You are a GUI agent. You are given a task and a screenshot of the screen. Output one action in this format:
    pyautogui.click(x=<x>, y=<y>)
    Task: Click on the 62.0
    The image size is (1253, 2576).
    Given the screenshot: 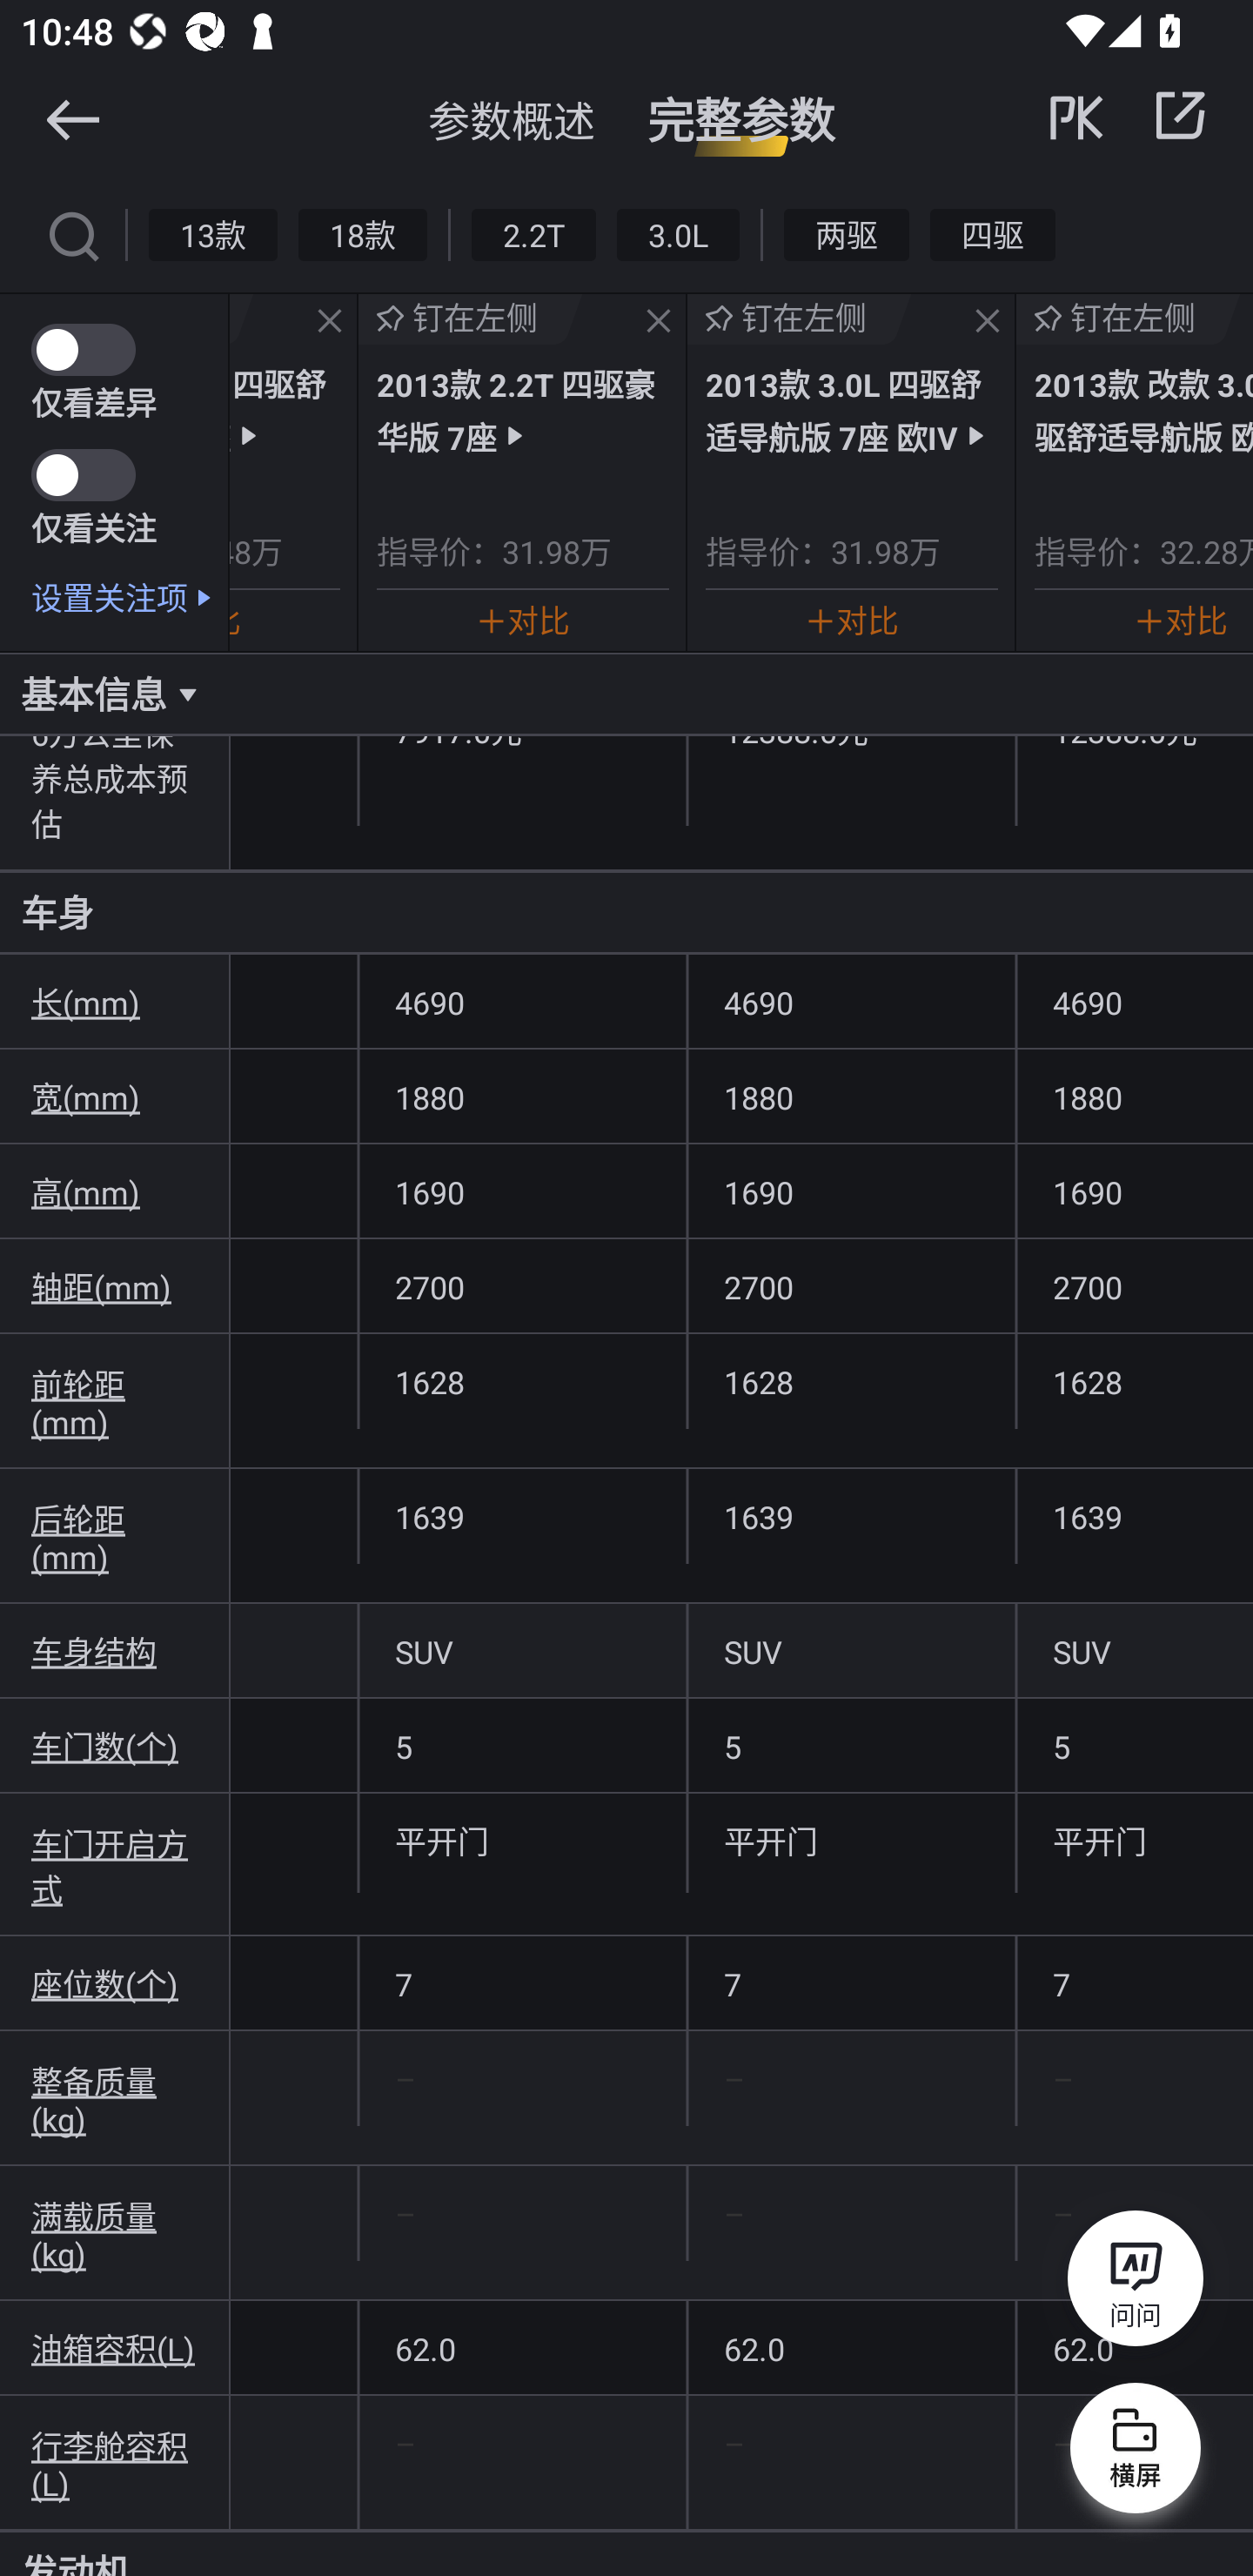 What is the action you would take?
    pyautogui.click(x=522, y=2348)
    